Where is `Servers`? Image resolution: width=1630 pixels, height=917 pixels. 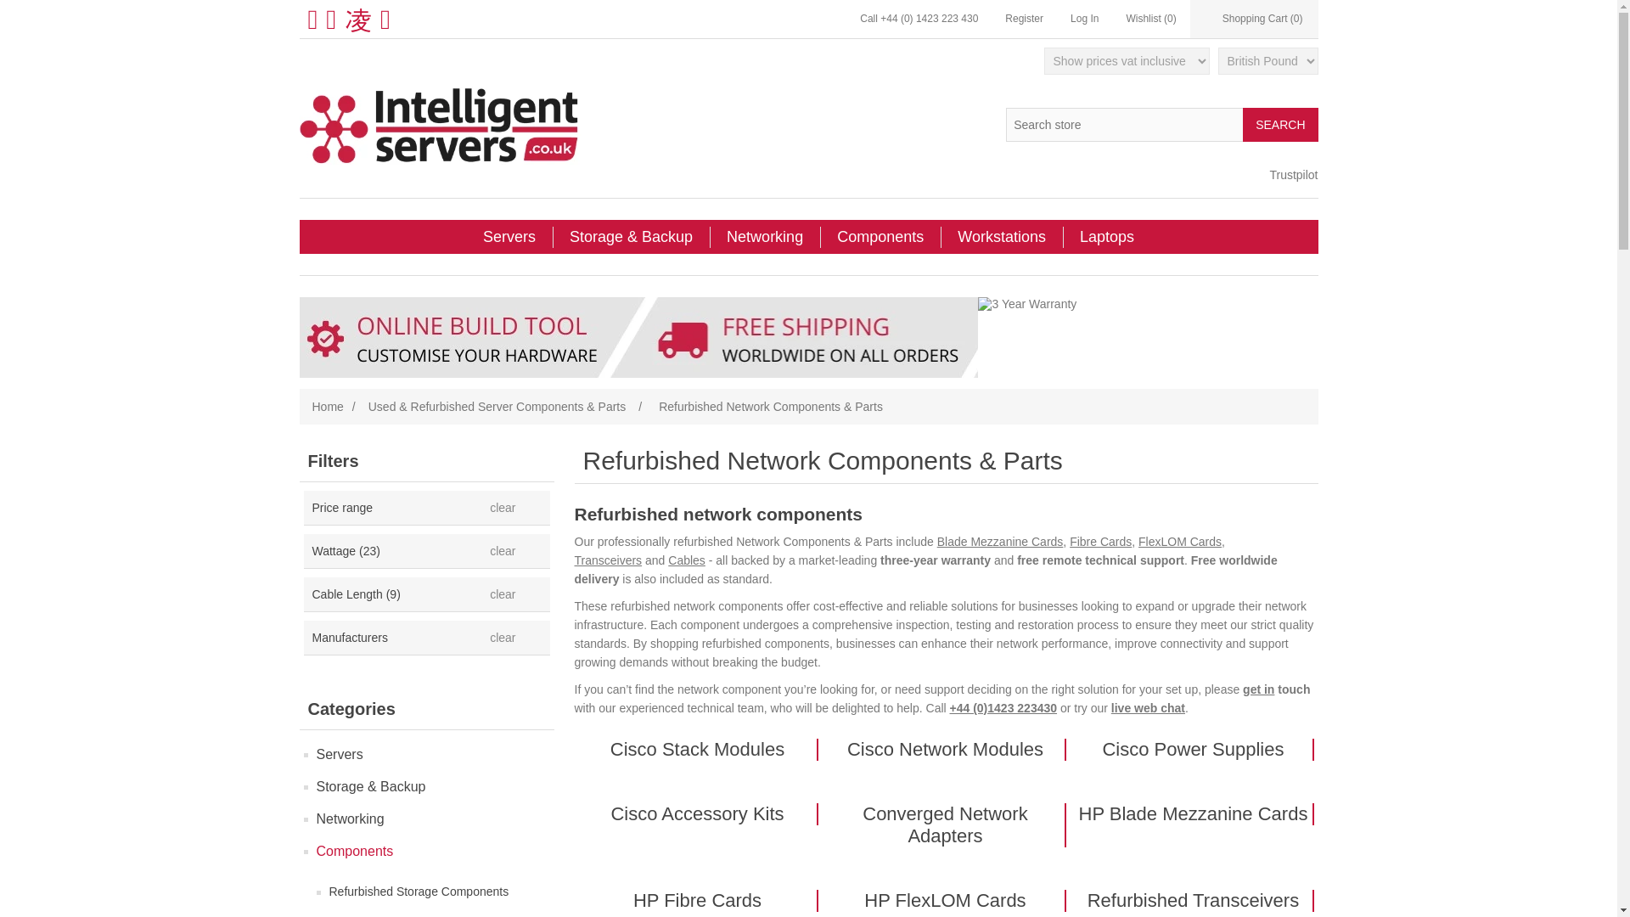 Servers is located at coordinates (509, 237).